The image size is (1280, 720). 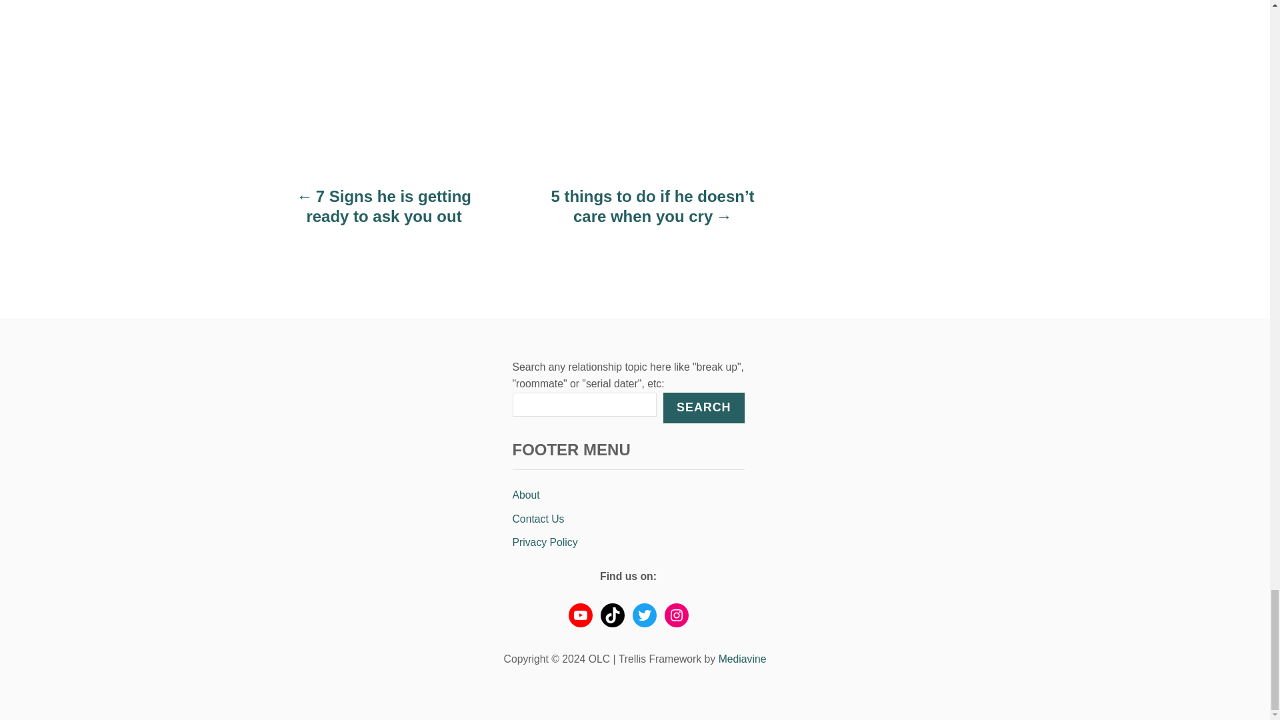 What do you see at coordinates (628, 519) in the screenshot?
I see `Contact Us` at bounding box center [628, 519].